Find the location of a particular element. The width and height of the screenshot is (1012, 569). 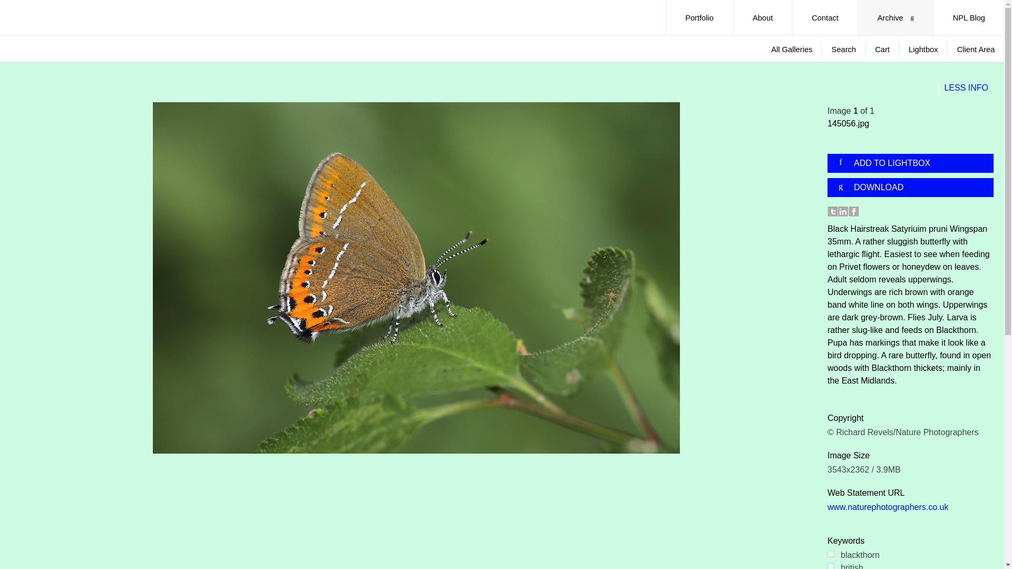

Info is located at coordinates (966, 88).